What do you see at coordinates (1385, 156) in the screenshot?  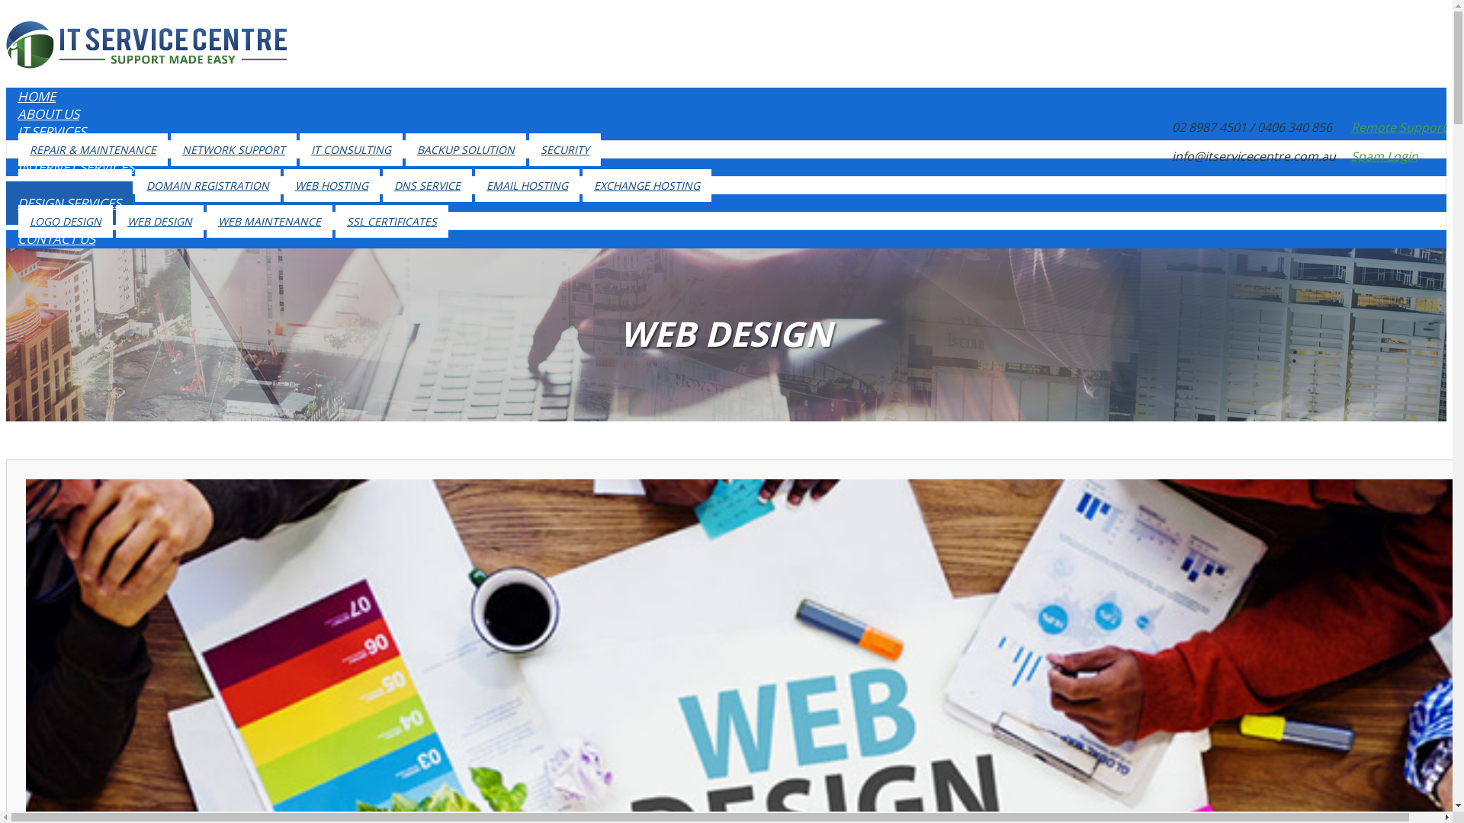 I see `Spam Login` at bounding box center [1385, 156].